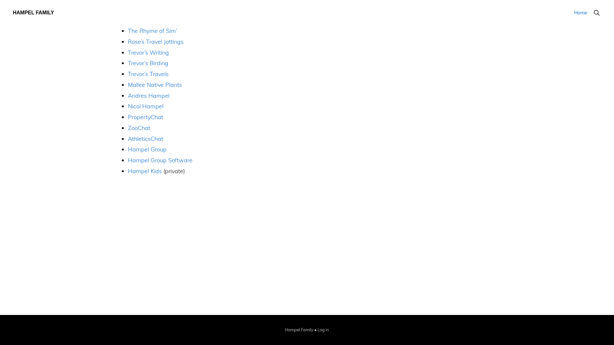 This screenshot has width=614, height=345. I want to click on Hampel Group, so click(147, 149).